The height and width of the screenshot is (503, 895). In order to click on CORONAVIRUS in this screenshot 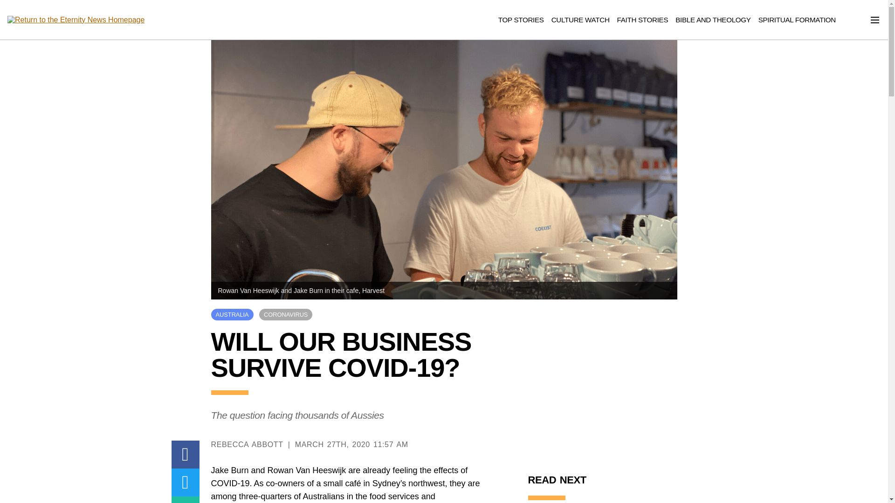, I will do `click(286, 314)`.